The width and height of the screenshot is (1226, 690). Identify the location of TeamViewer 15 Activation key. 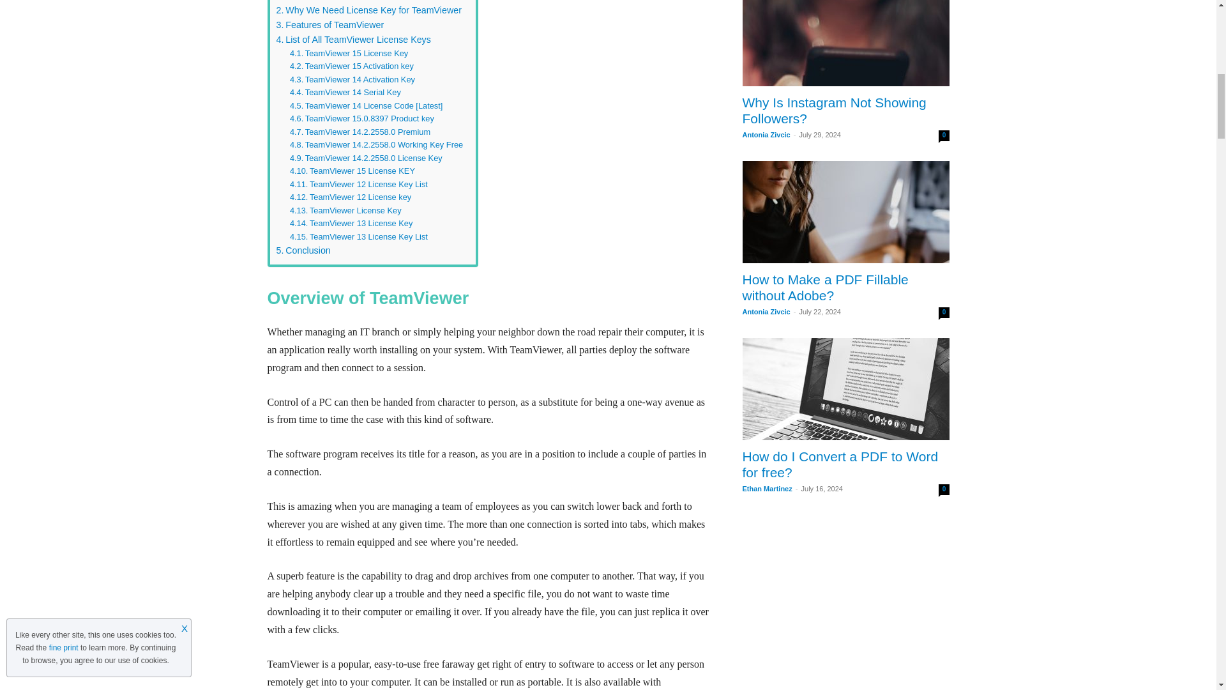
(351, 66).